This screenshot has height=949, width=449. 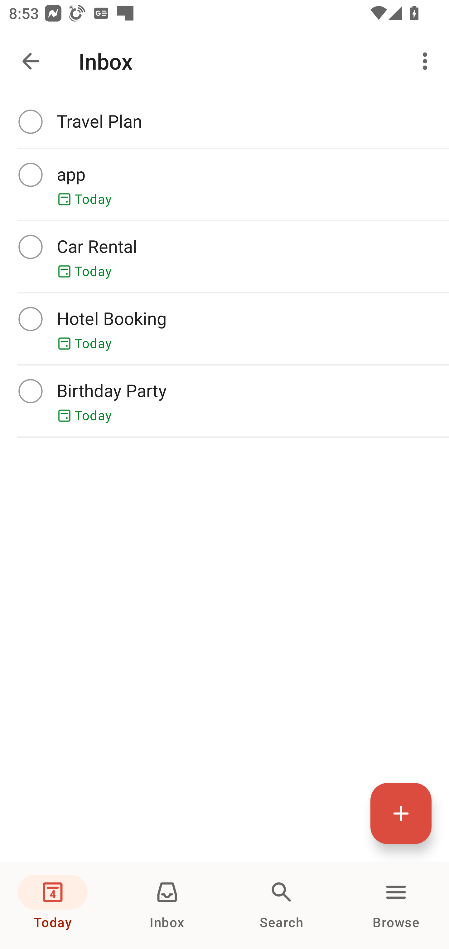 I want to click on Complete, so click(x=30, y=391).